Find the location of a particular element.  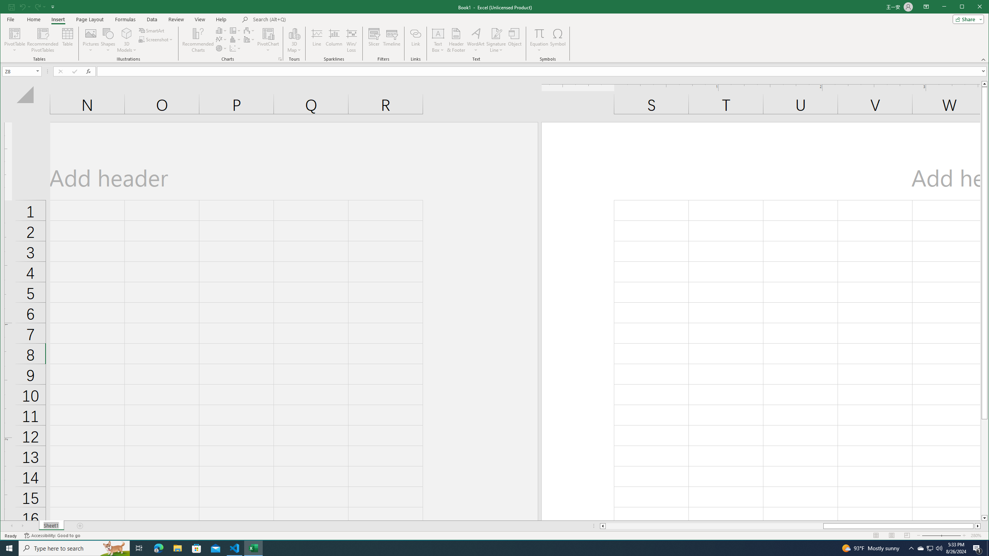

Symbol... is located at coordinates (557, 40).